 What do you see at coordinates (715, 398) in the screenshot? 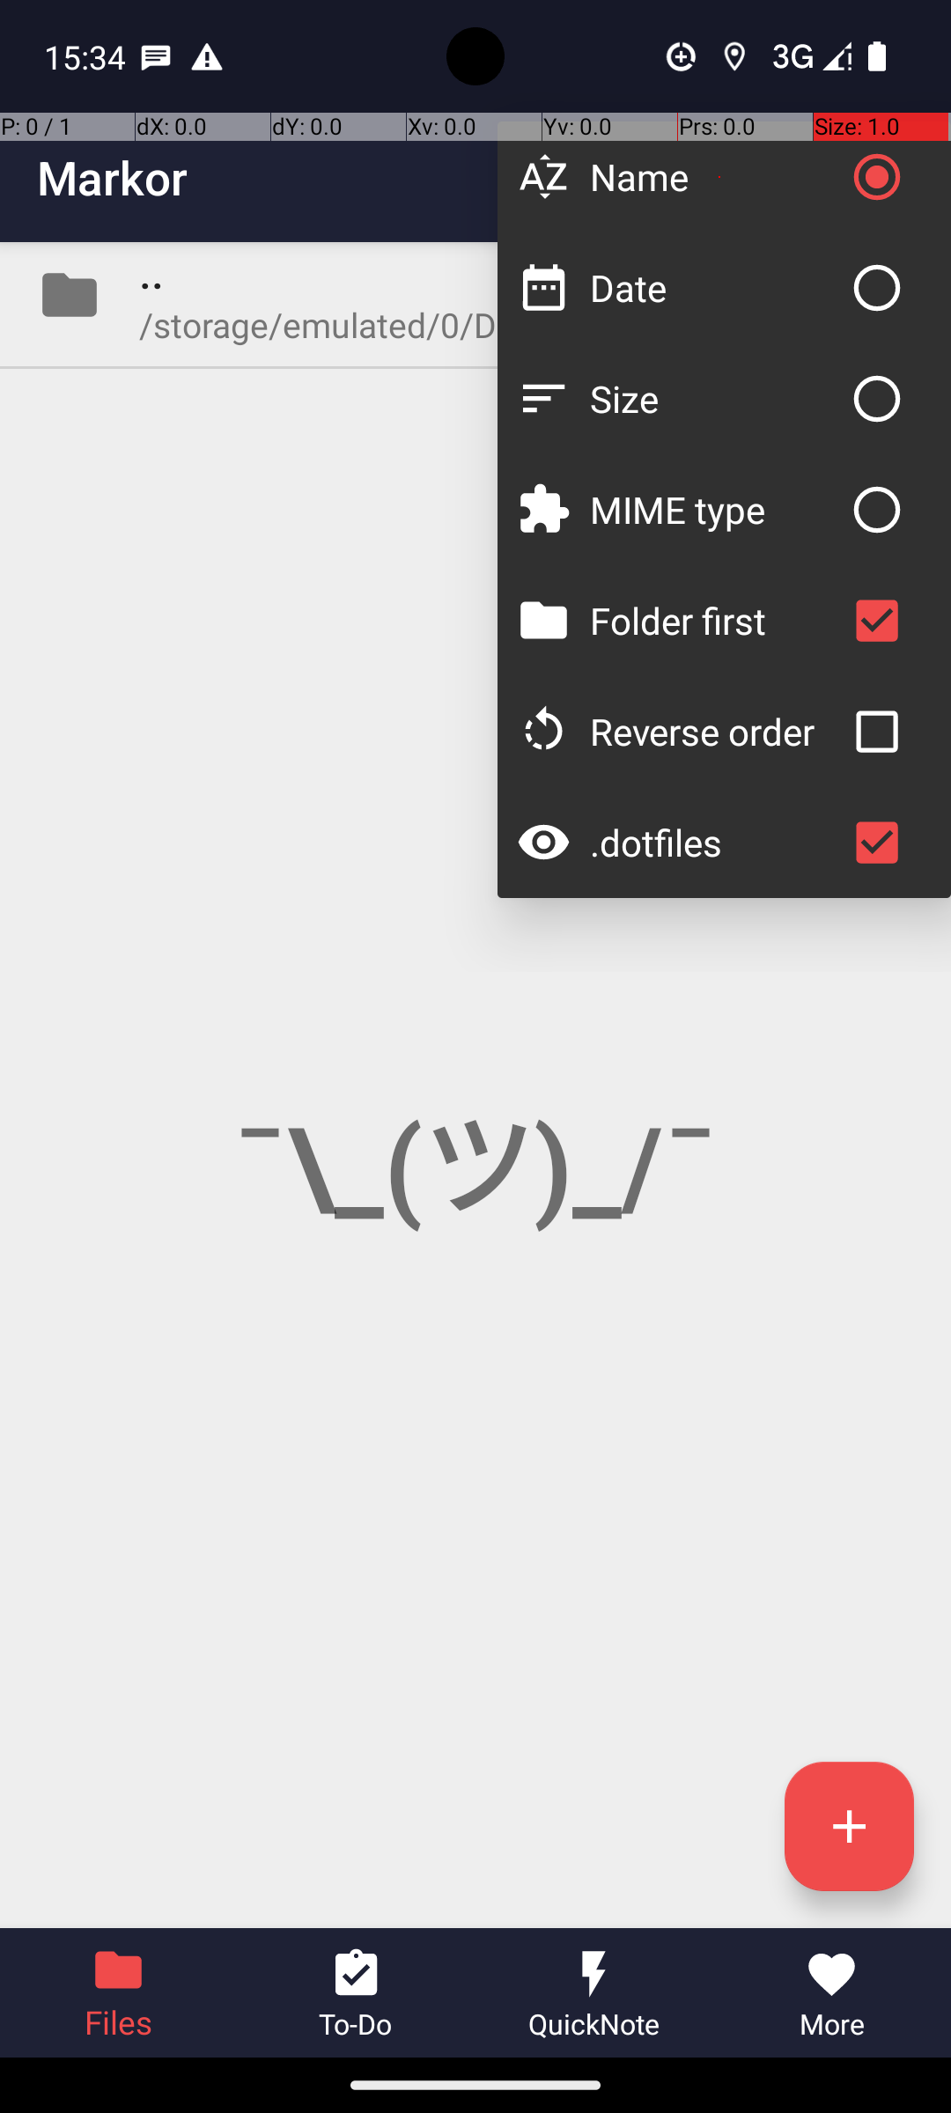
I see `Size` at bounding box center [715, 398].